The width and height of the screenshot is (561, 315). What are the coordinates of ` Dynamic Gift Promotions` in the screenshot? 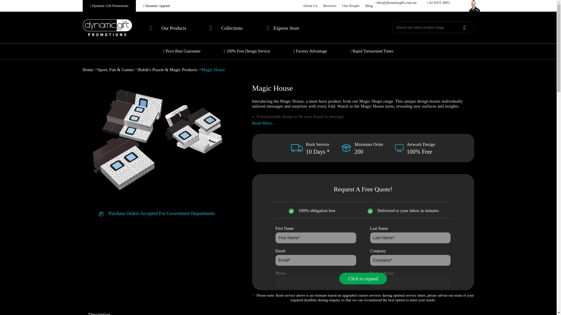 It's located at (109, 6).